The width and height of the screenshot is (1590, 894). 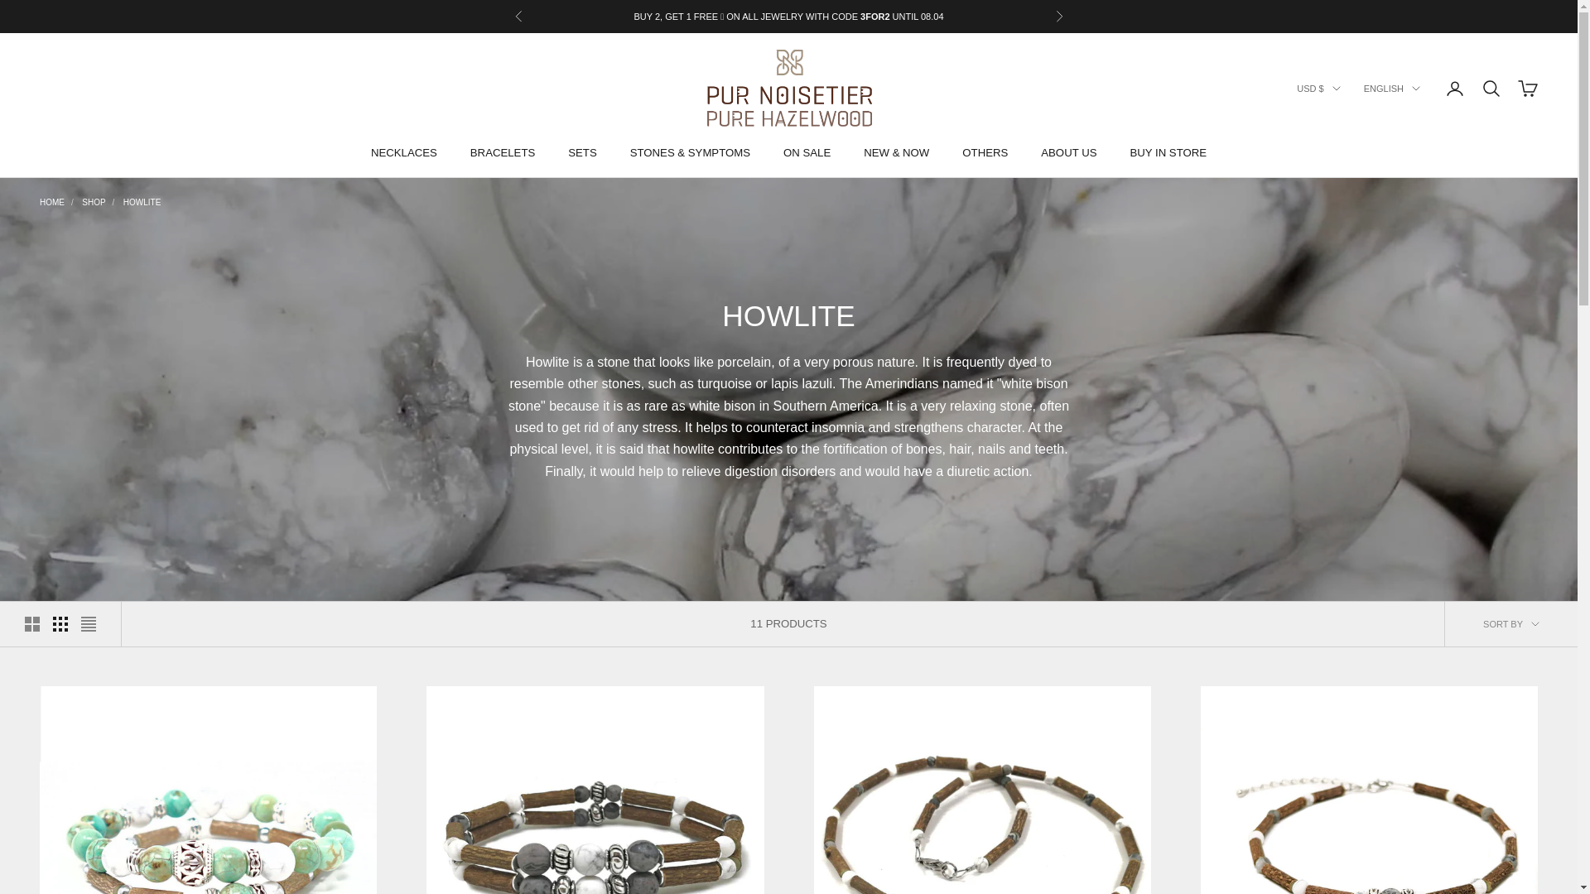 I want to click on Next, so click(x=1058, y=17).